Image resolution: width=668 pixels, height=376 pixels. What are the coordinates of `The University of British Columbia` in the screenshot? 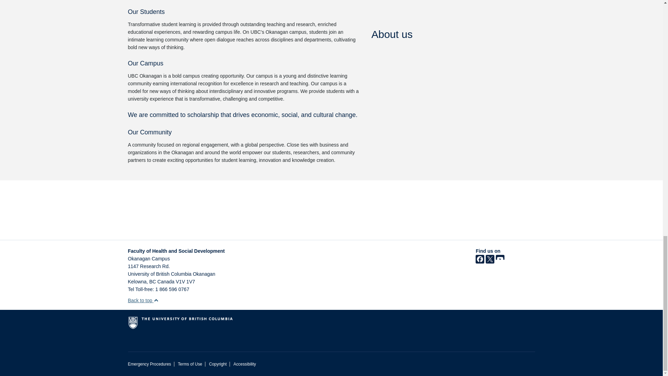 It's located at (209, 326).